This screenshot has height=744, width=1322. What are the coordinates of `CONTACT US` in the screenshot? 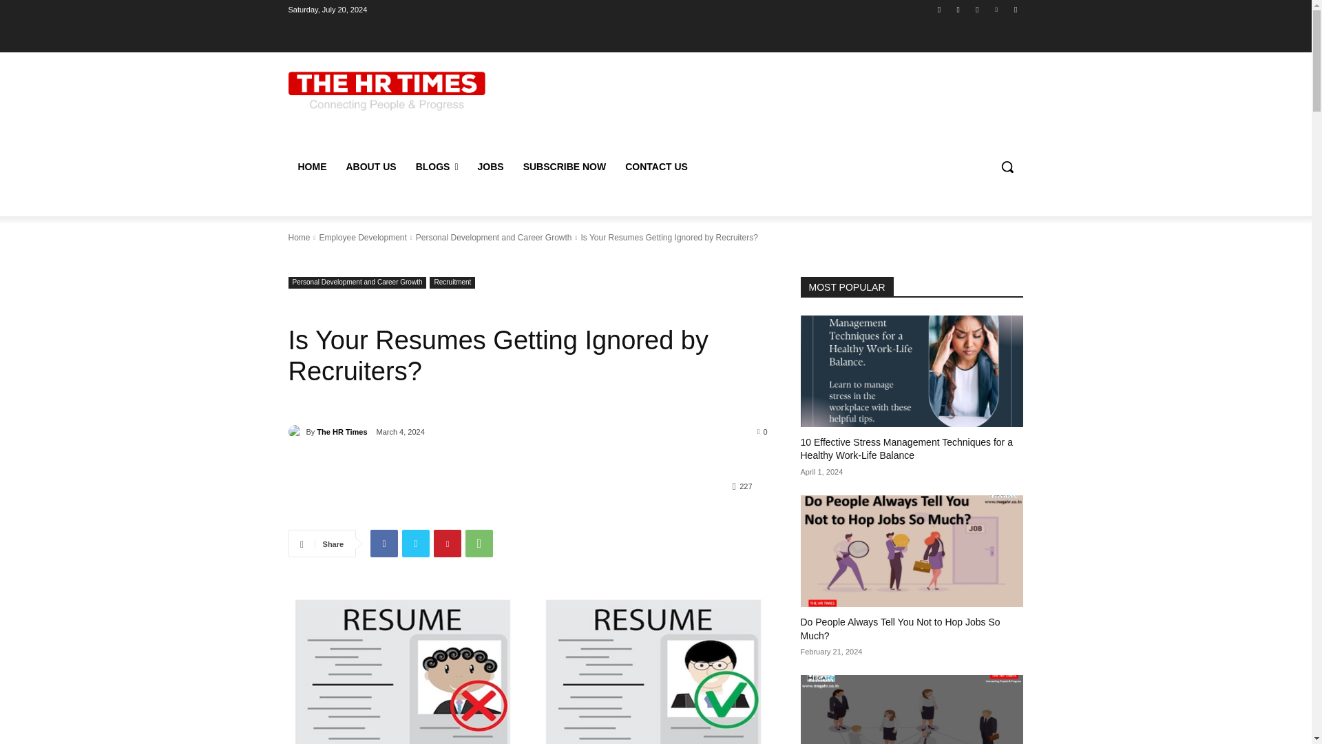 It's located at (657, 167).